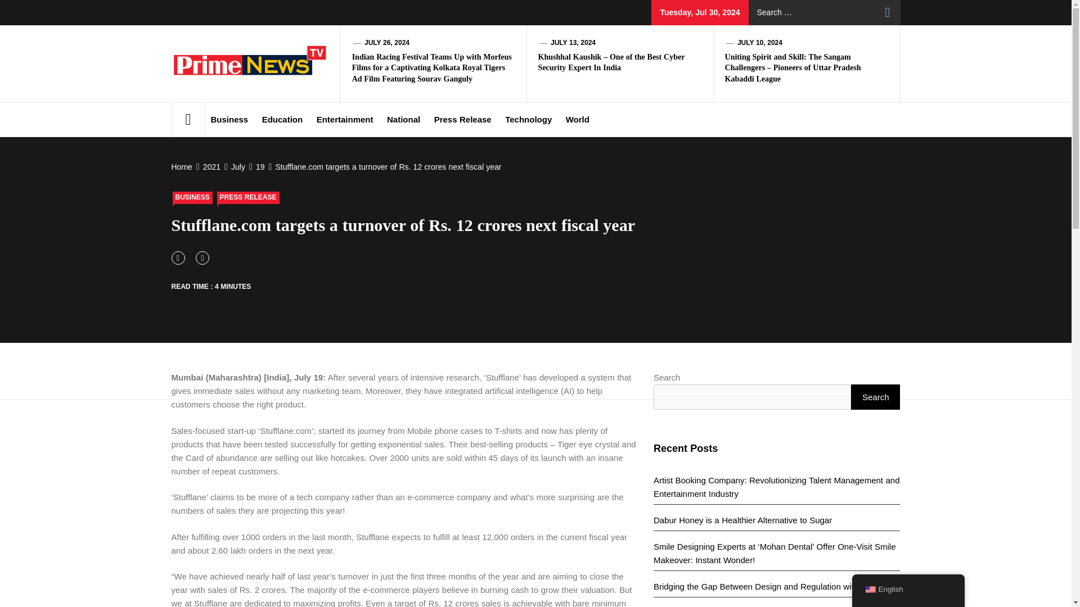 The image size is (1080, 607). I want to click on 19, so click(259, 166).